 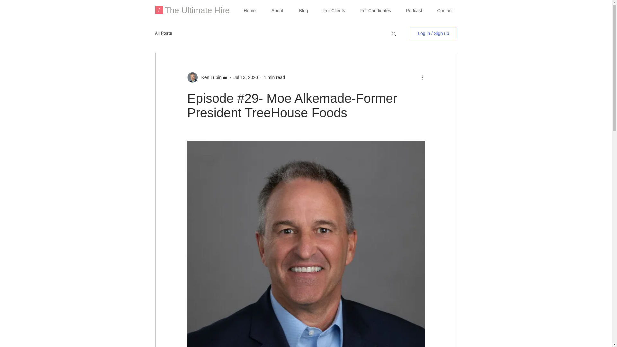 What do you see at coordinates (376, 11) in the screenshot?
I see `For Candidates` at bounding box center [376, 11].